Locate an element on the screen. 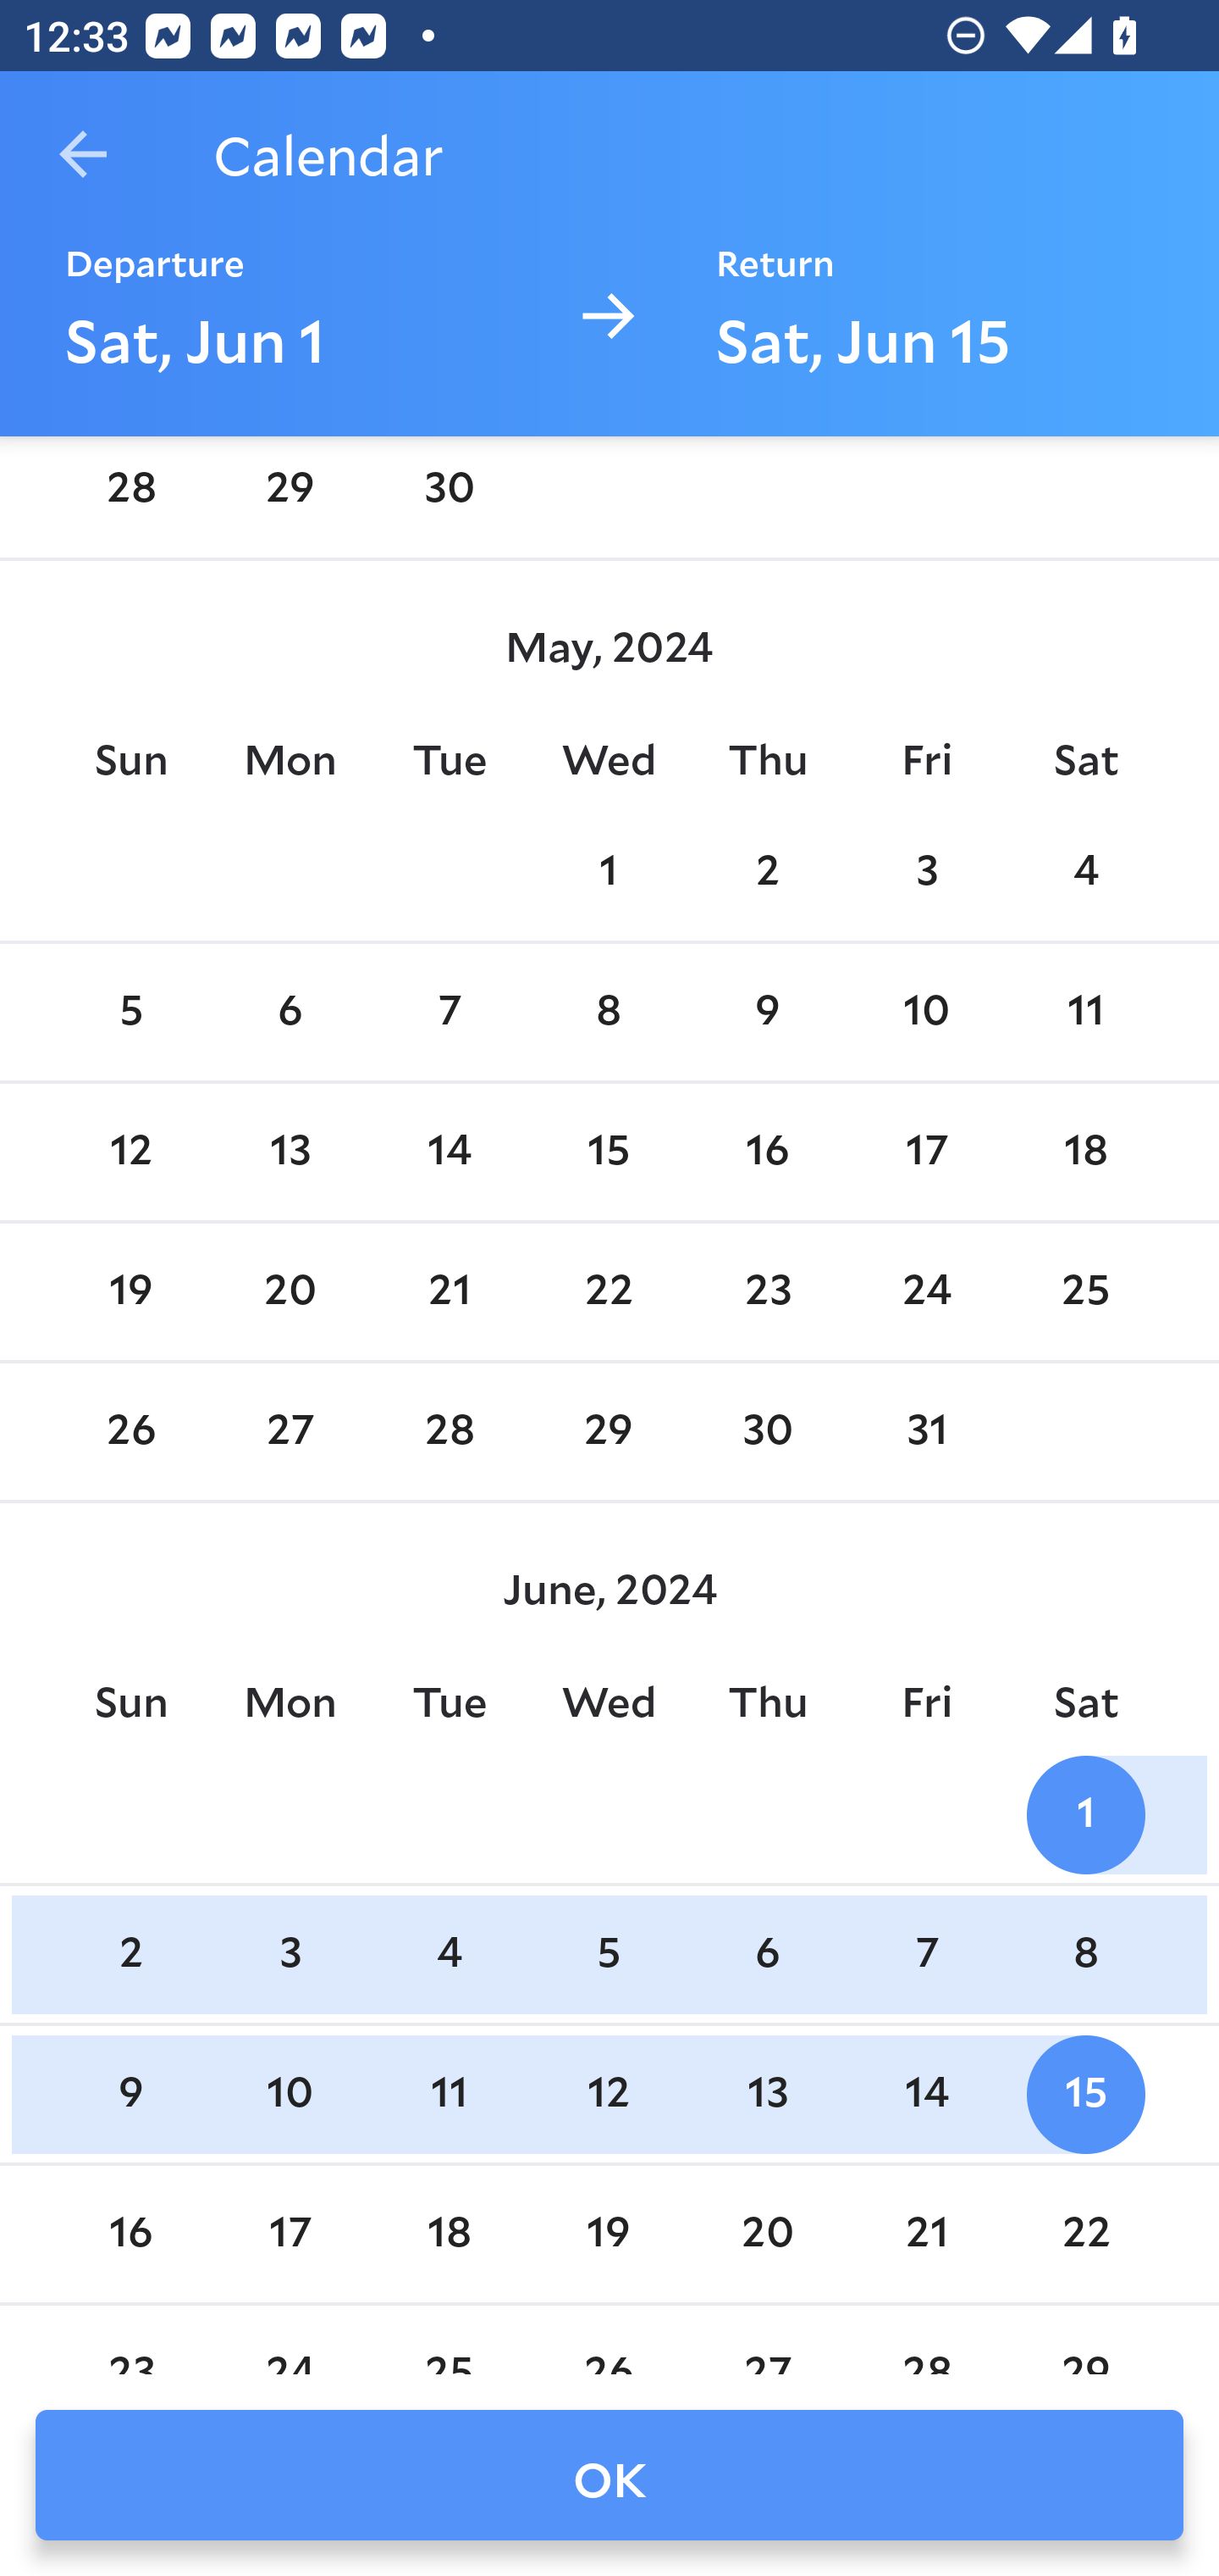  10 is located at coordinates (290, 2094).